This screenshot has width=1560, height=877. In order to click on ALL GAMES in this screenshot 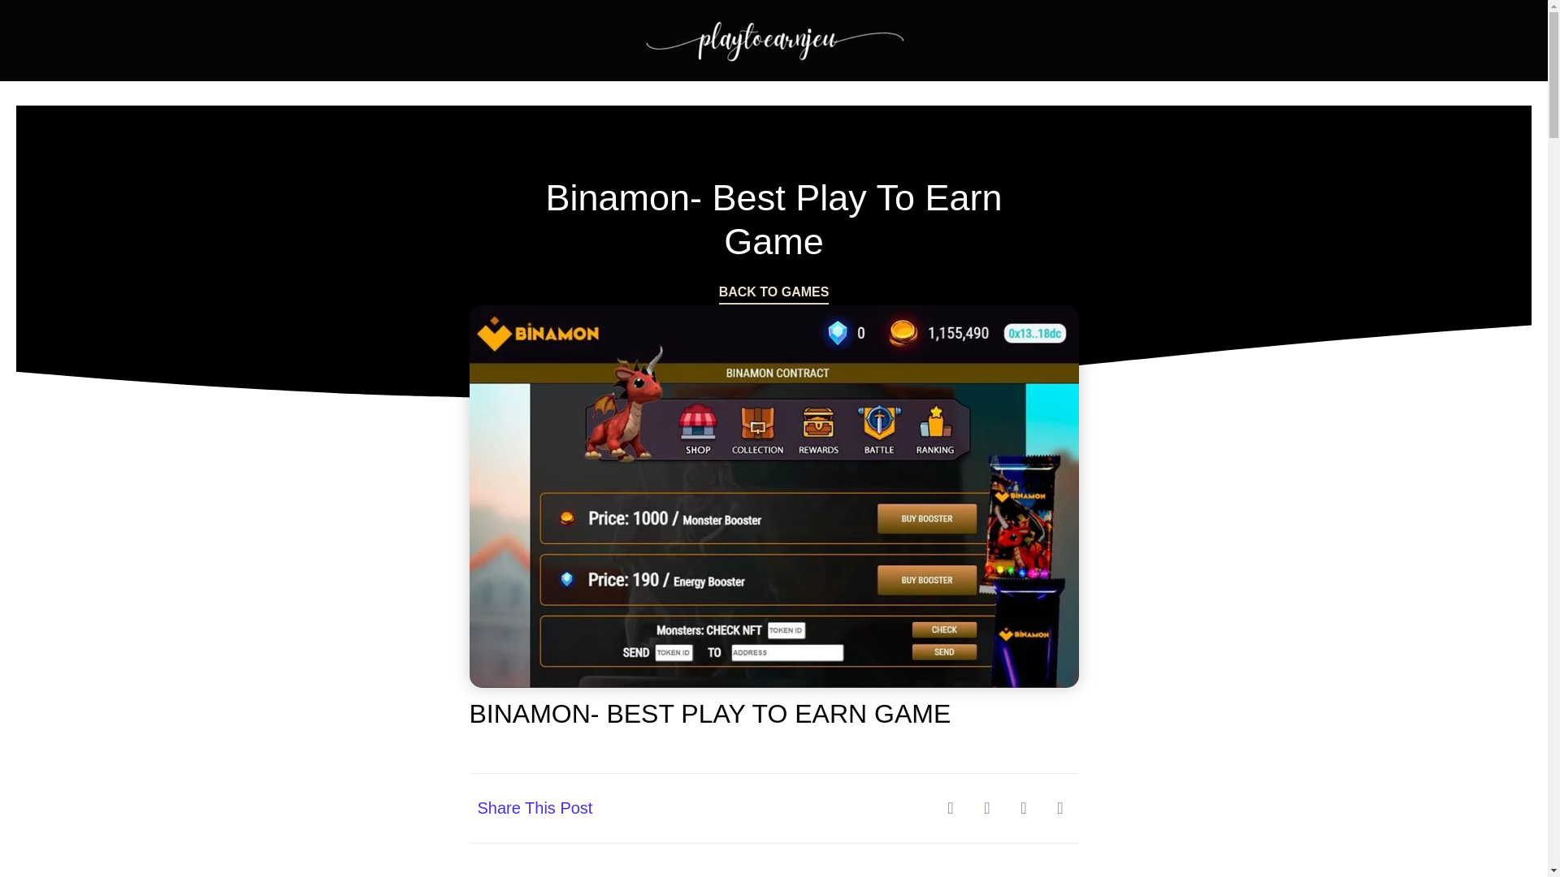, I will do `click(636, 93)`.